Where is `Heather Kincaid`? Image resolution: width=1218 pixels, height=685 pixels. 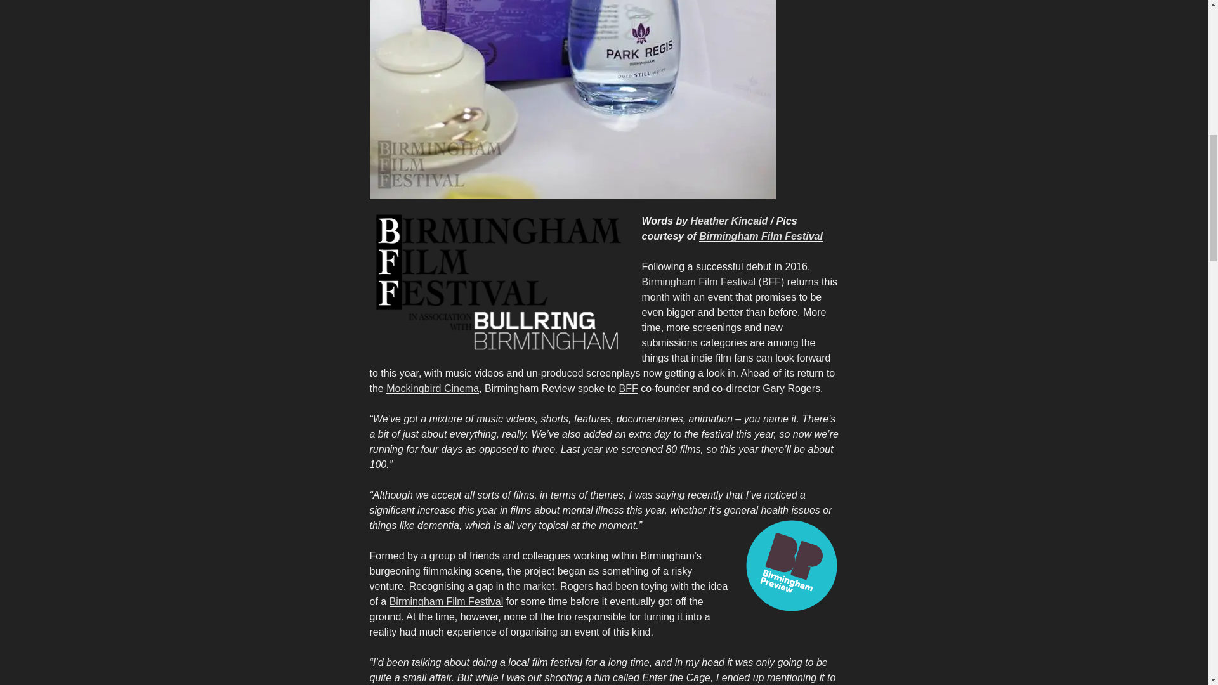
Heather Kincaid is located at coordinates (730, 221).